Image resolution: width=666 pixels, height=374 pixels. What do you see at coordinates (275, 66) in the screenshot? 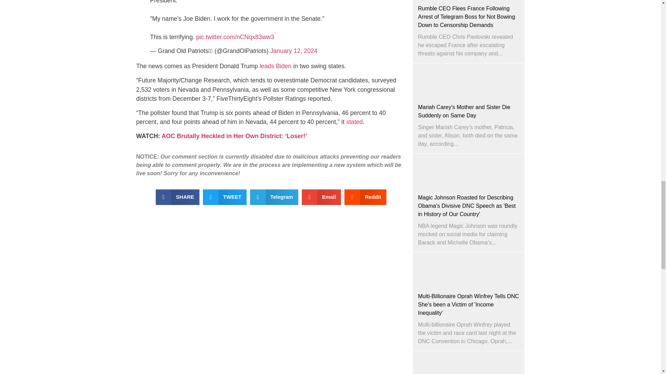
I see `leads Biden` at bounding box center [275, 66].